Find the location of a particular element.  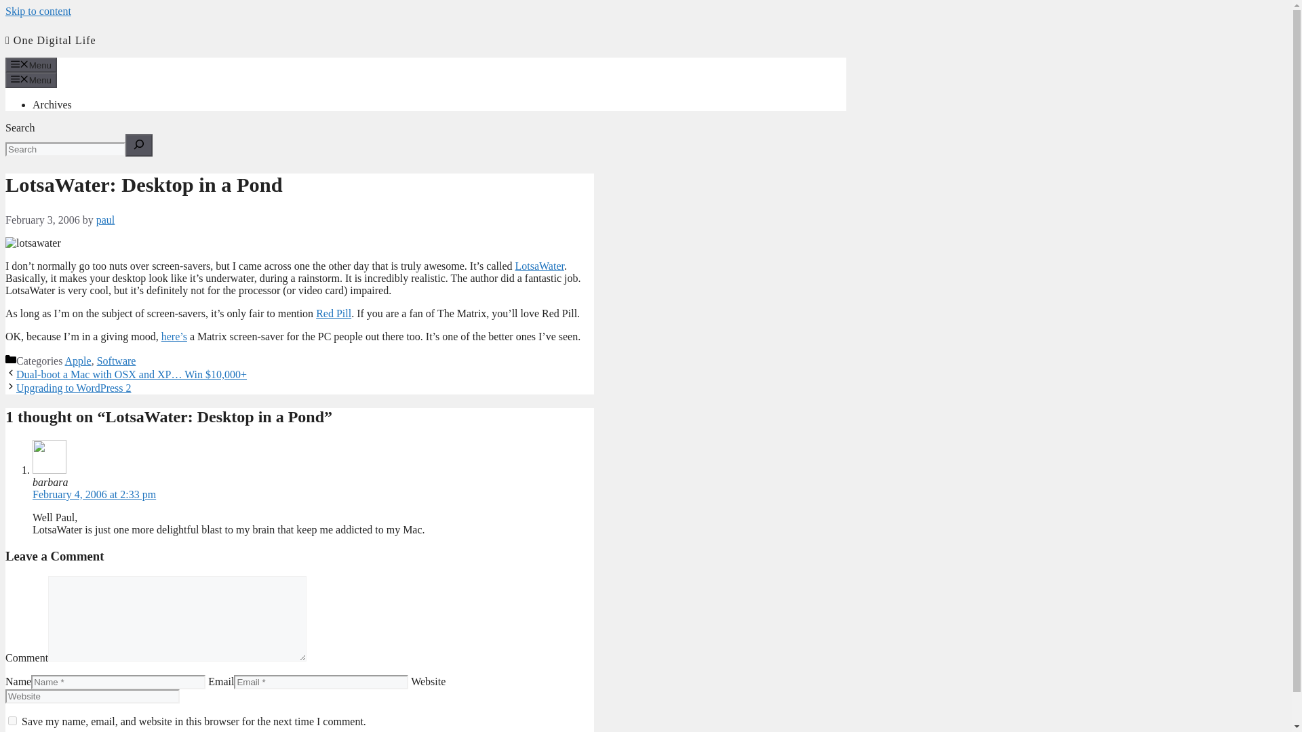

Red Pill is located at coordinates (334, 313).